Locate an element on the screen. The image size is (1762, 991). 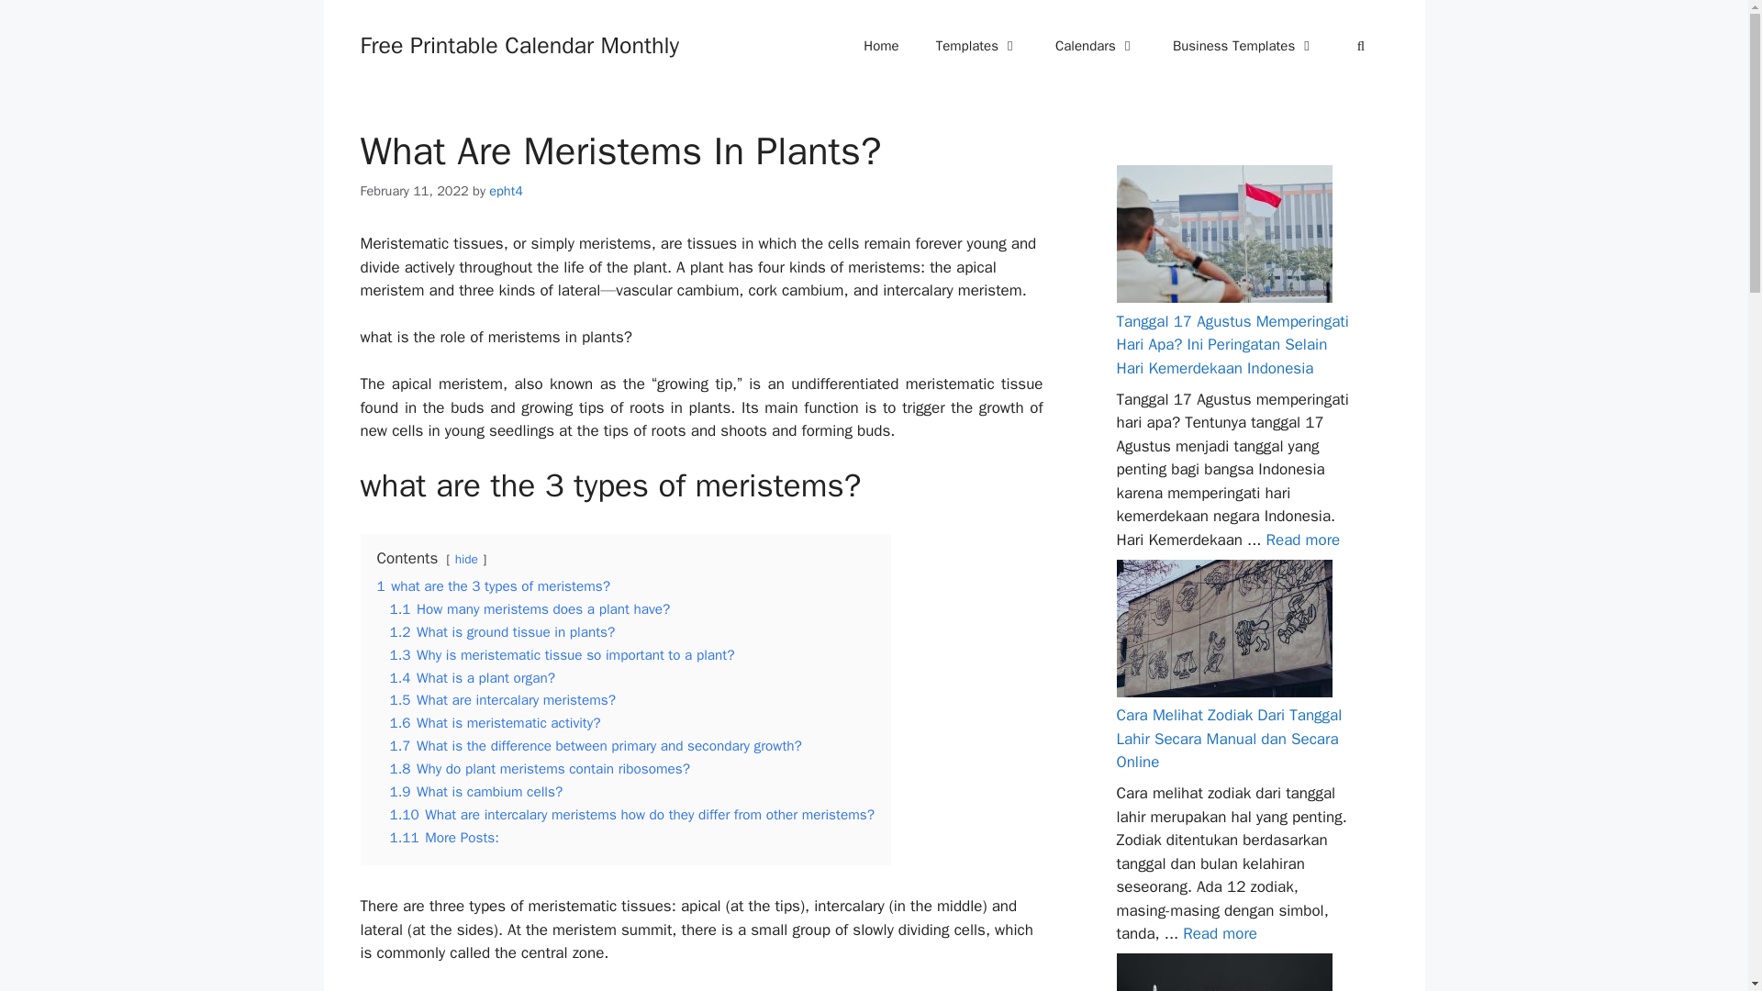
epht4 is located at coordinates (507, 191).